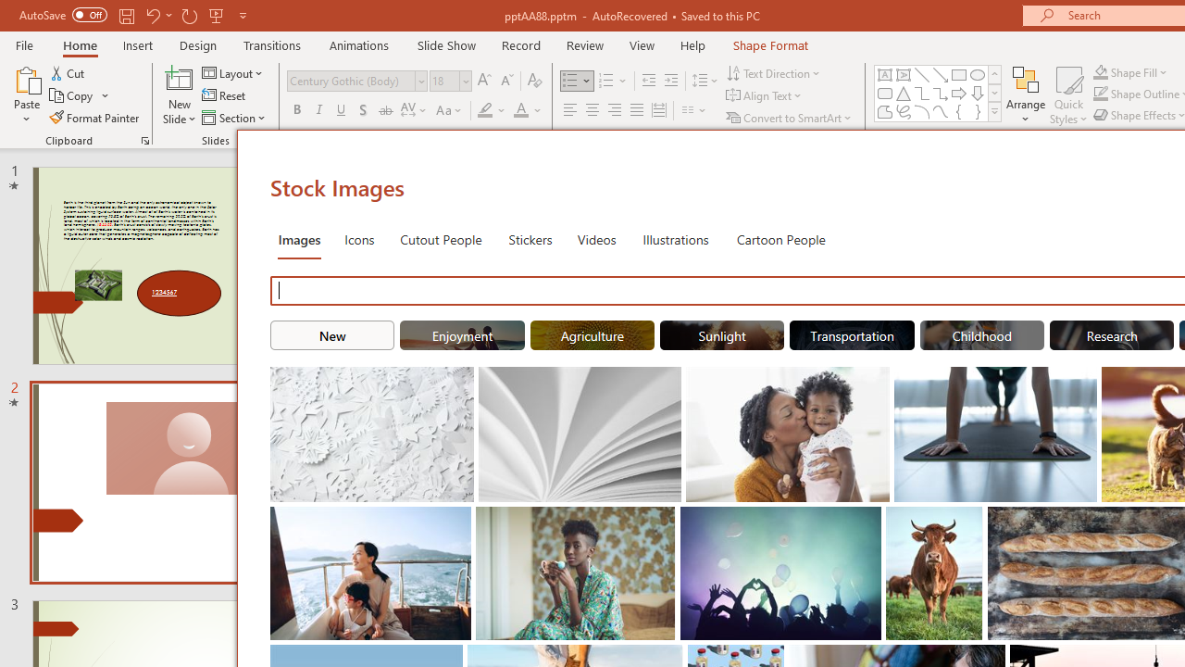  What do you see at coordinates (592, 335) in the screenshot?
I see `"Agriculture" Stock Images.` at bounding box center [592, 335].